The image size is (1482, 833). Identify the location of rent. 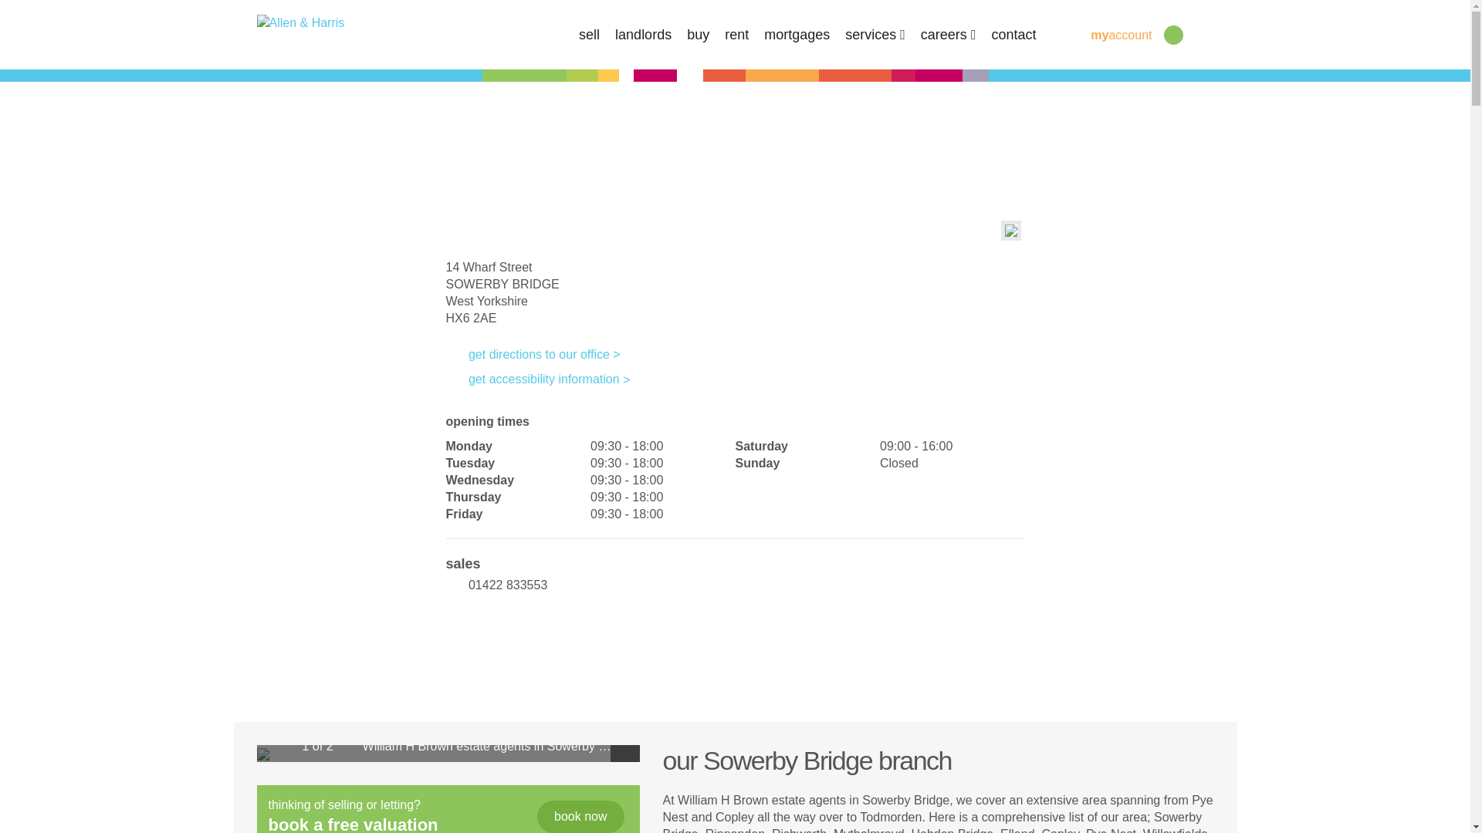
(736, 34).